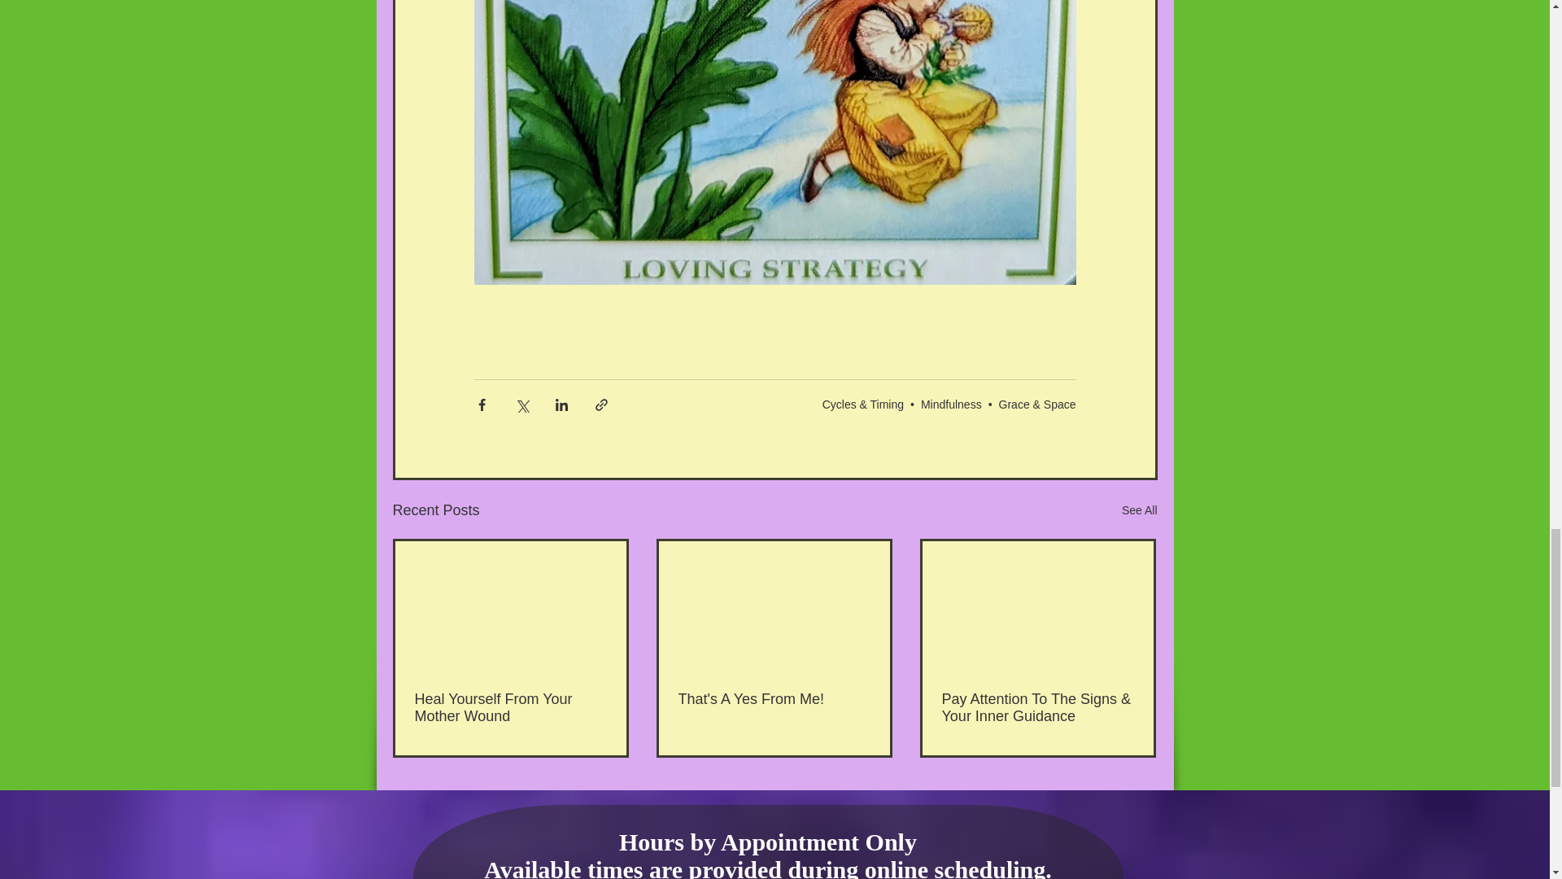  Describe the element at coordinates (952, 405) in the screenshot. I see `Mindfulness` at that location.